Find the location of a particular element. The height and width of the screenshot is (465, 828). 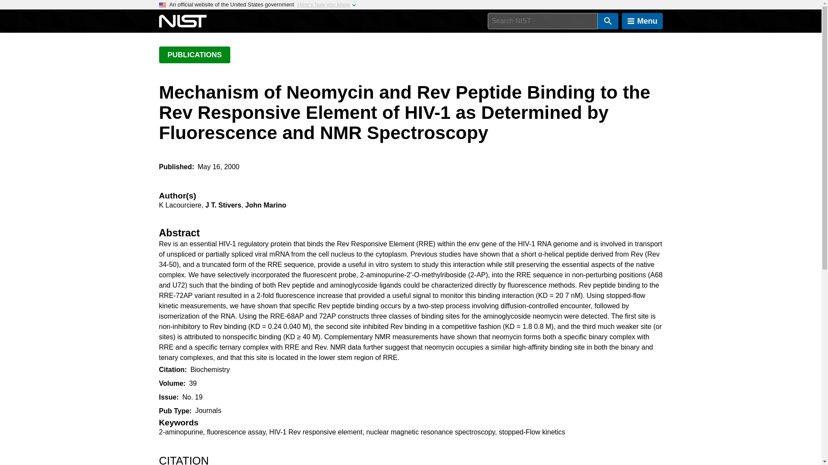

Menu is located at coordinates (642, 21).